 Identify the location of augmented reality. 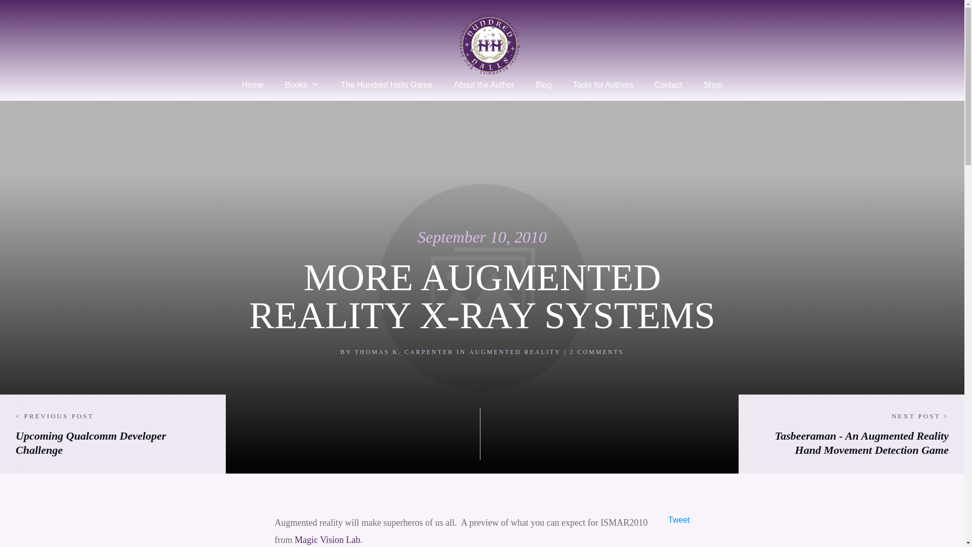
(515, 351).